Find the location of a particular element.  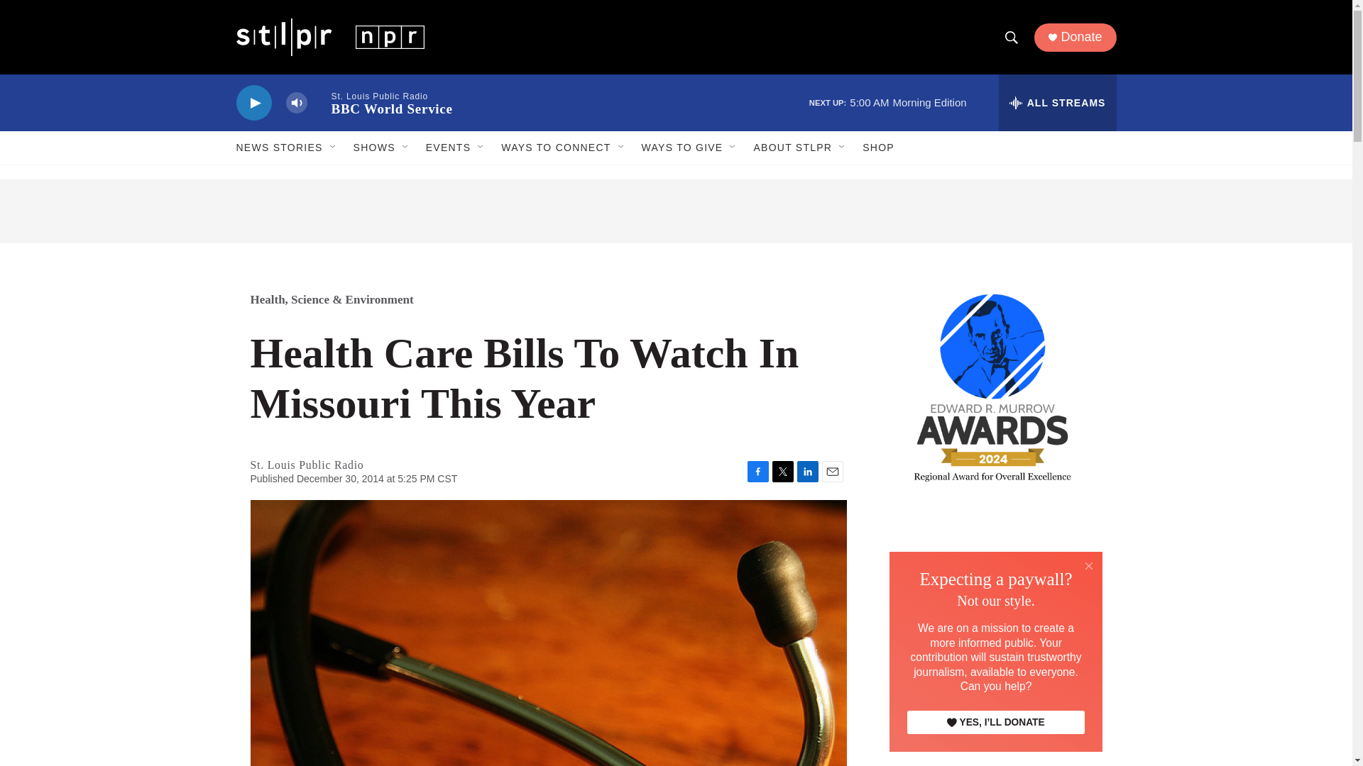

Close is located at coordinates (1089, 565).